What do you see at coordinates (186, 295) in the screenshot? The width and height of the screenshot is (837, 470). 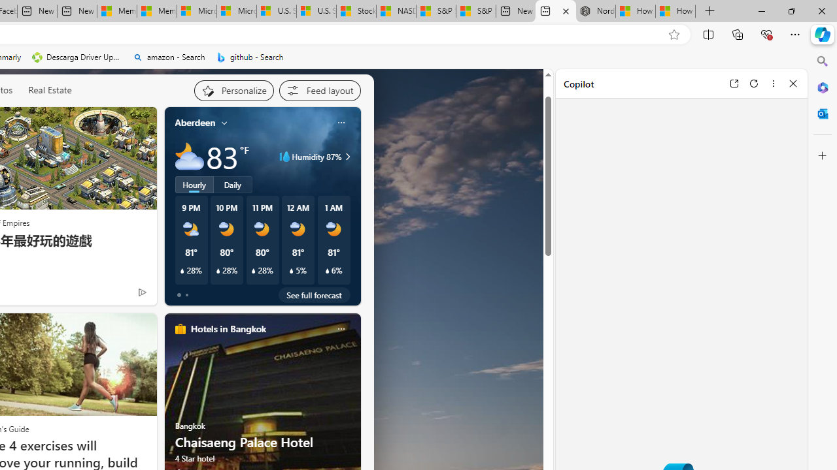 I see `tab-1` at bounding box center [186, 295].